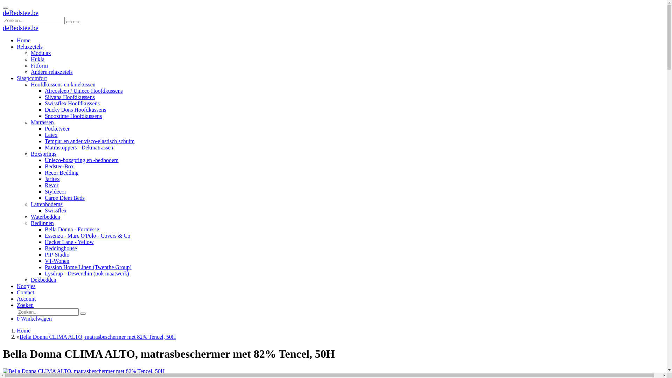 This screenshot has width=672, height=378. What do you see at coordinates (98, 337) in the screenshot?
I see `Bella Donna CLIMA ALTO, matrasbeschermer met 82% Tencel, 50H` at bounding box center [98, 337].